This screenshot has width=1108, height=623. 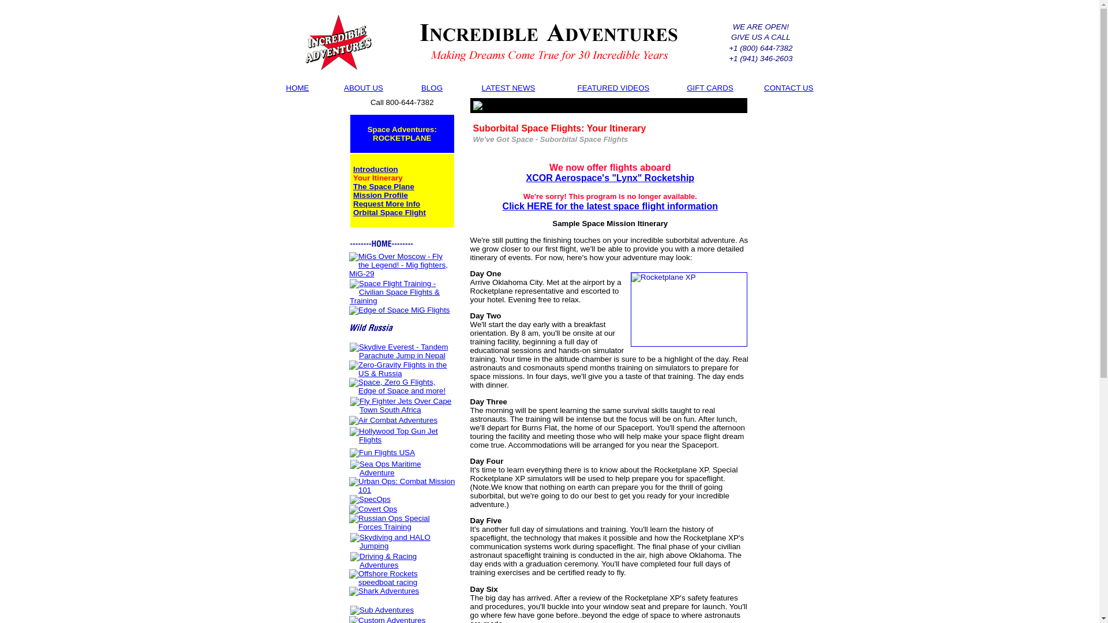 I want to click on LATEST NEWS, so click(x=508, y=88).